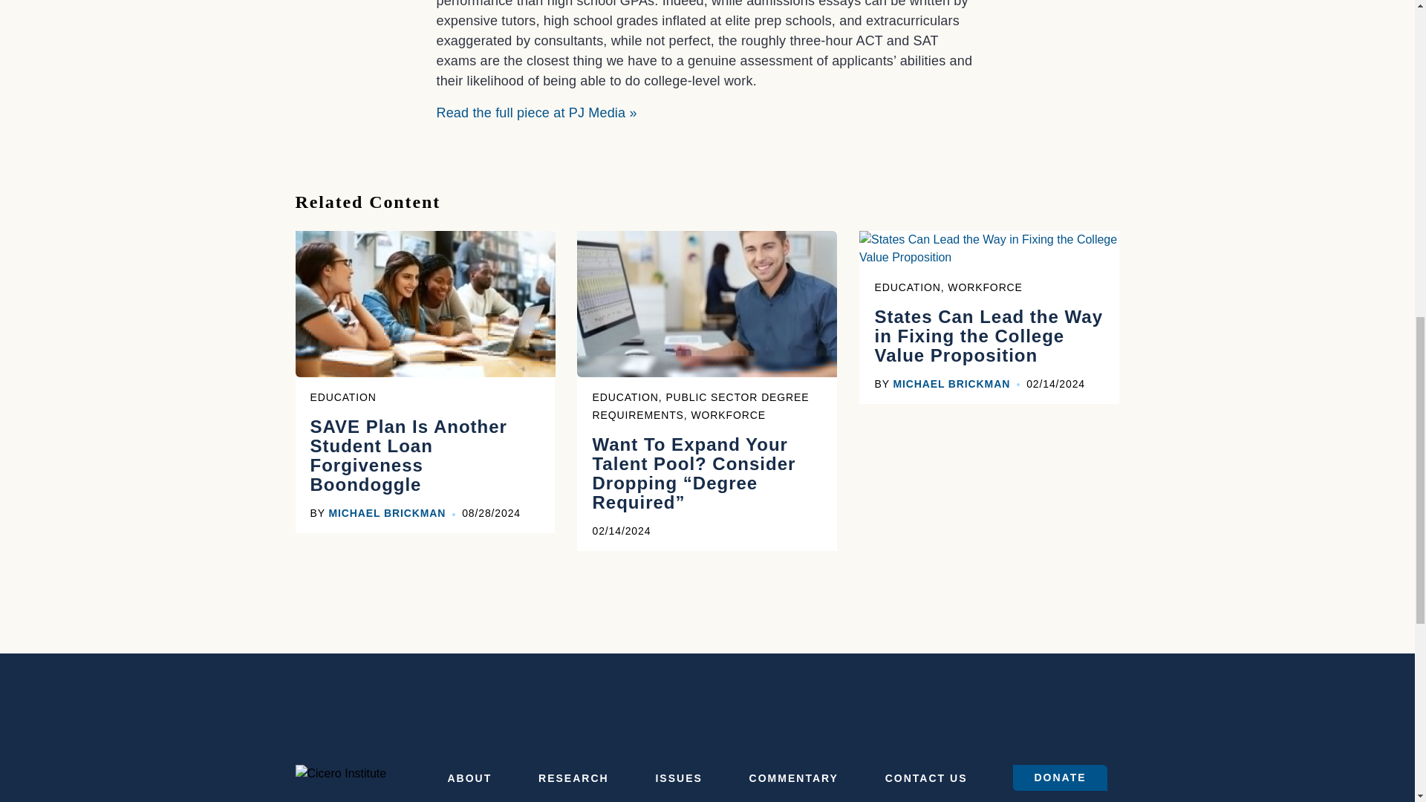  I want to click on EDUCATION, so click(906, 287).